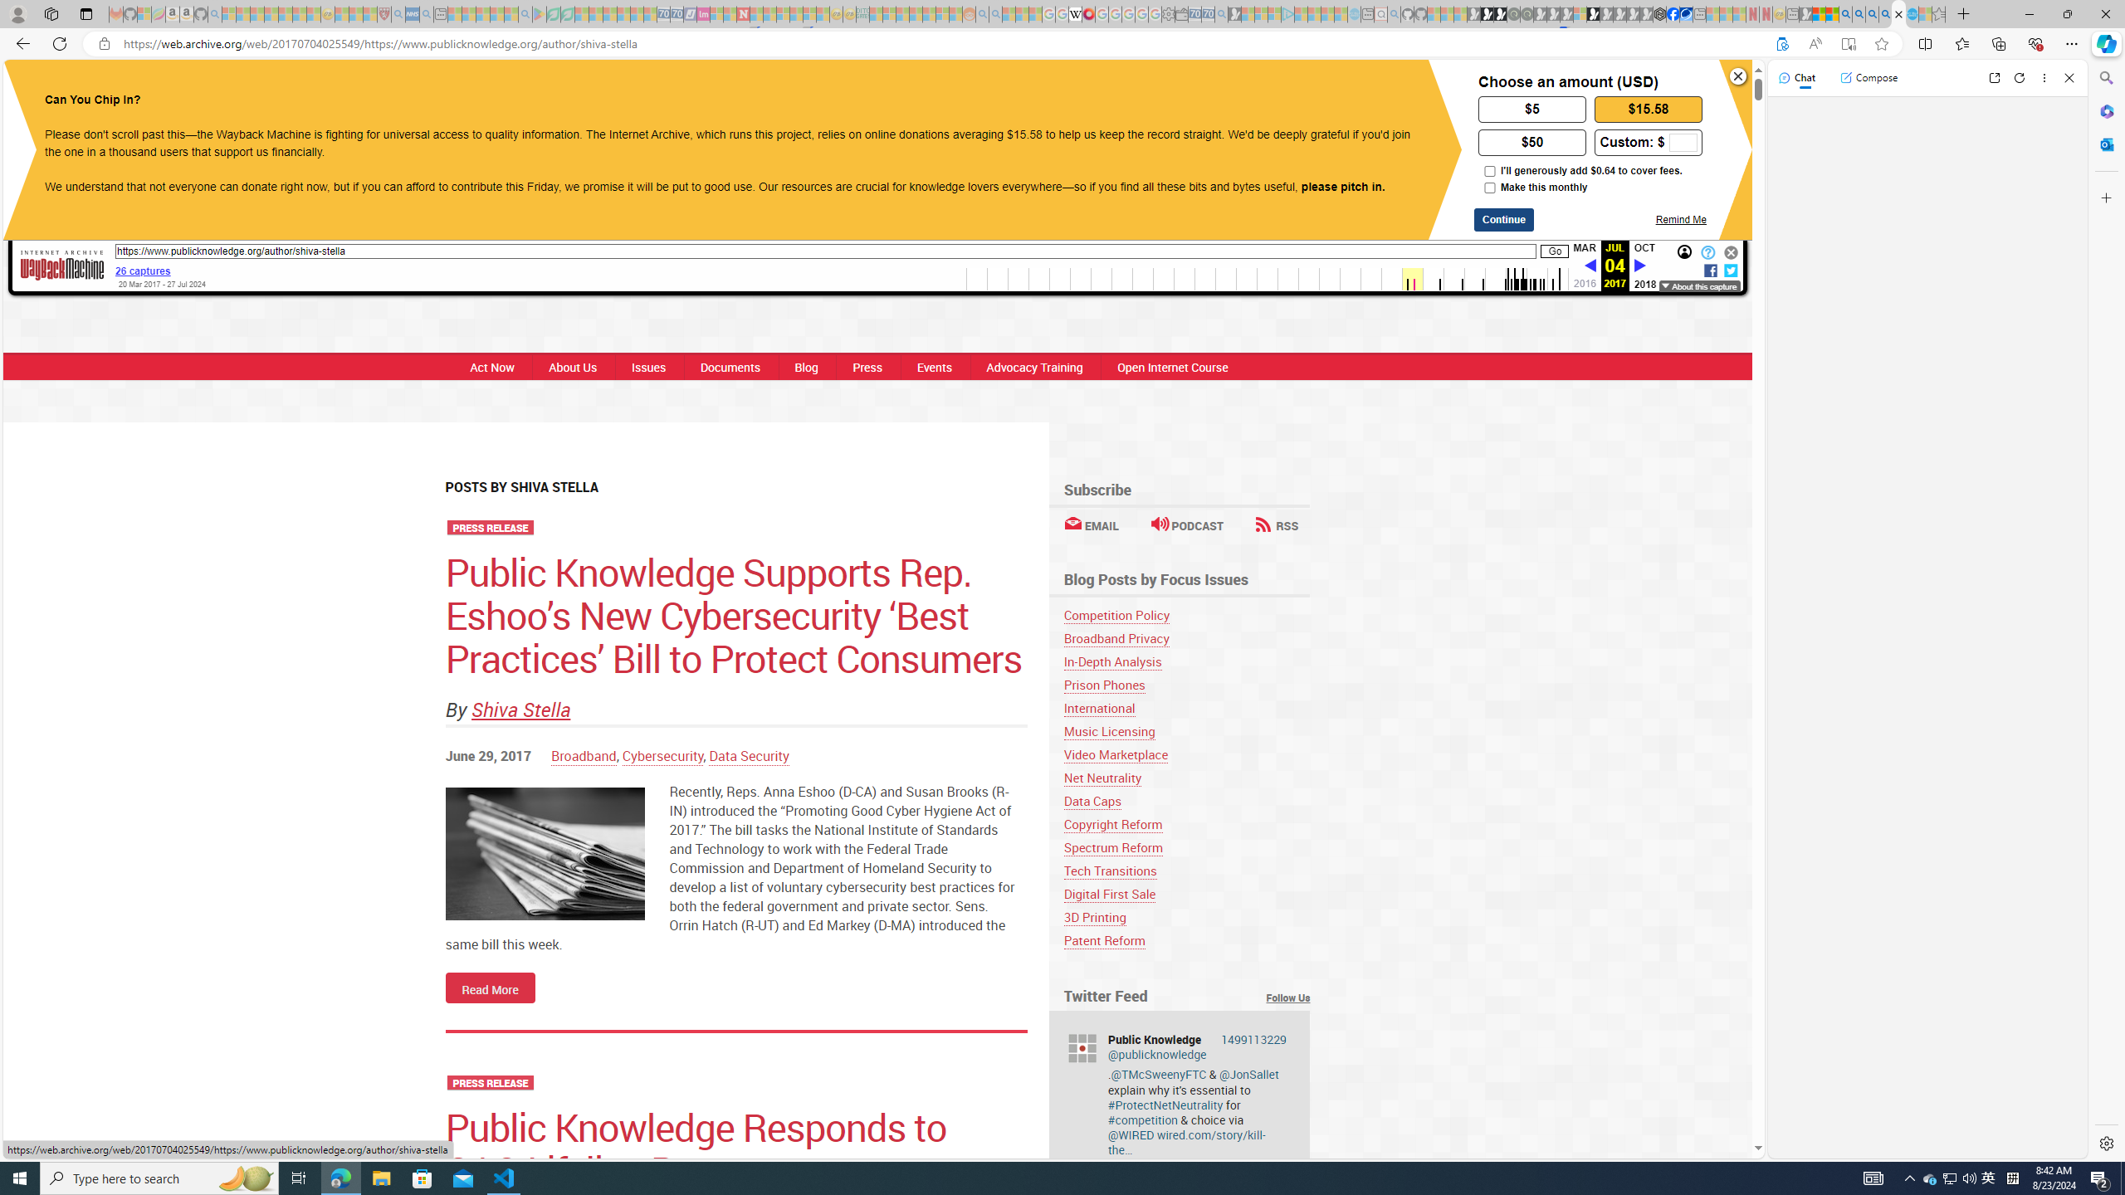  Describe the element at coordinates (1099, 708) in the screenshot. I see `International` at that location.